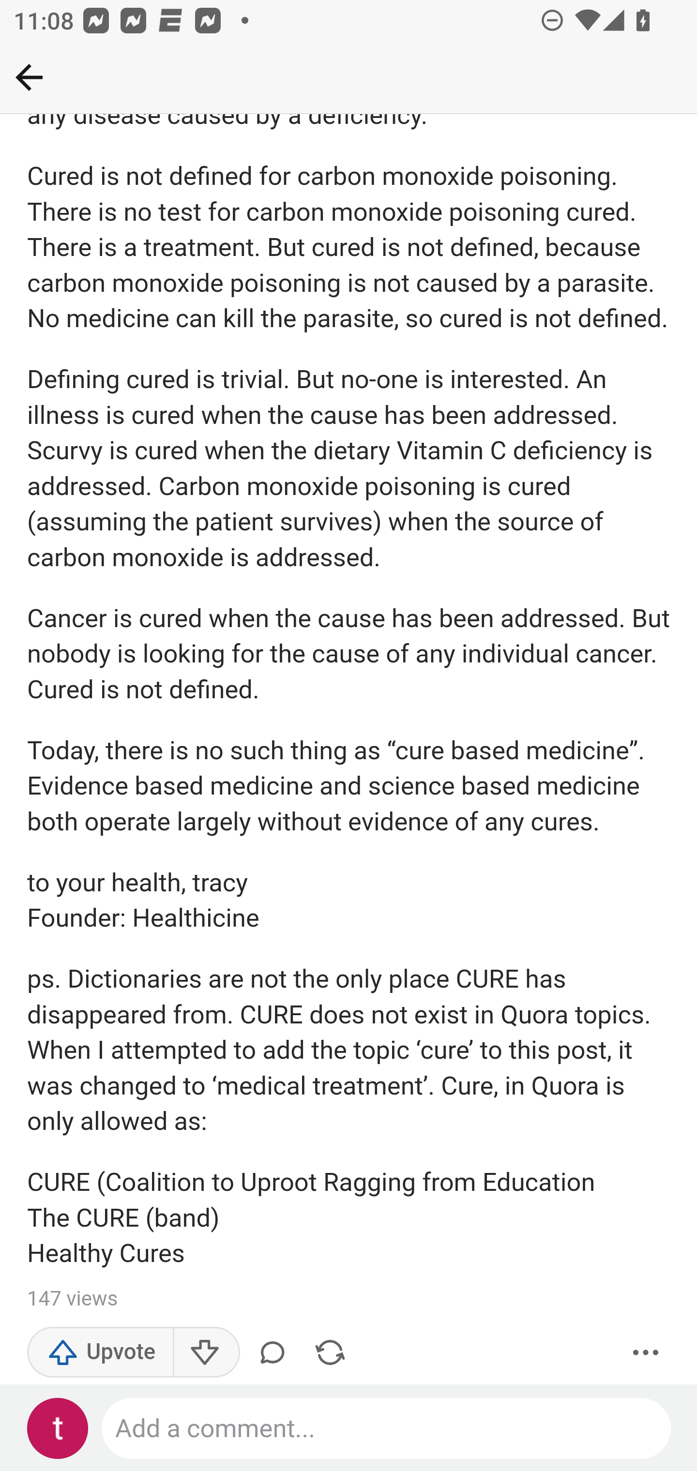 The width and height of the screenshot is (697, 1471). I want to click on More, so click(646, 1353).